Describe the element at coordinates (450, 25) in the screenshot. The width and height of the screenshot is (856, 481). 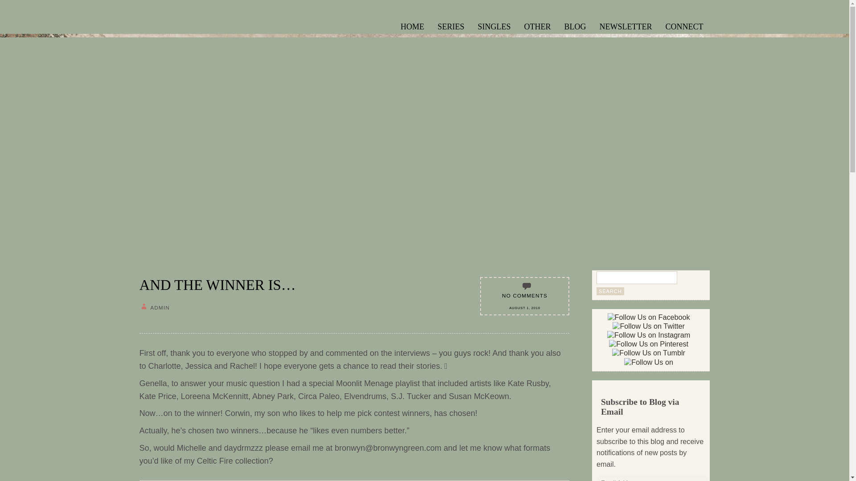
I see `SERIES` at that location.